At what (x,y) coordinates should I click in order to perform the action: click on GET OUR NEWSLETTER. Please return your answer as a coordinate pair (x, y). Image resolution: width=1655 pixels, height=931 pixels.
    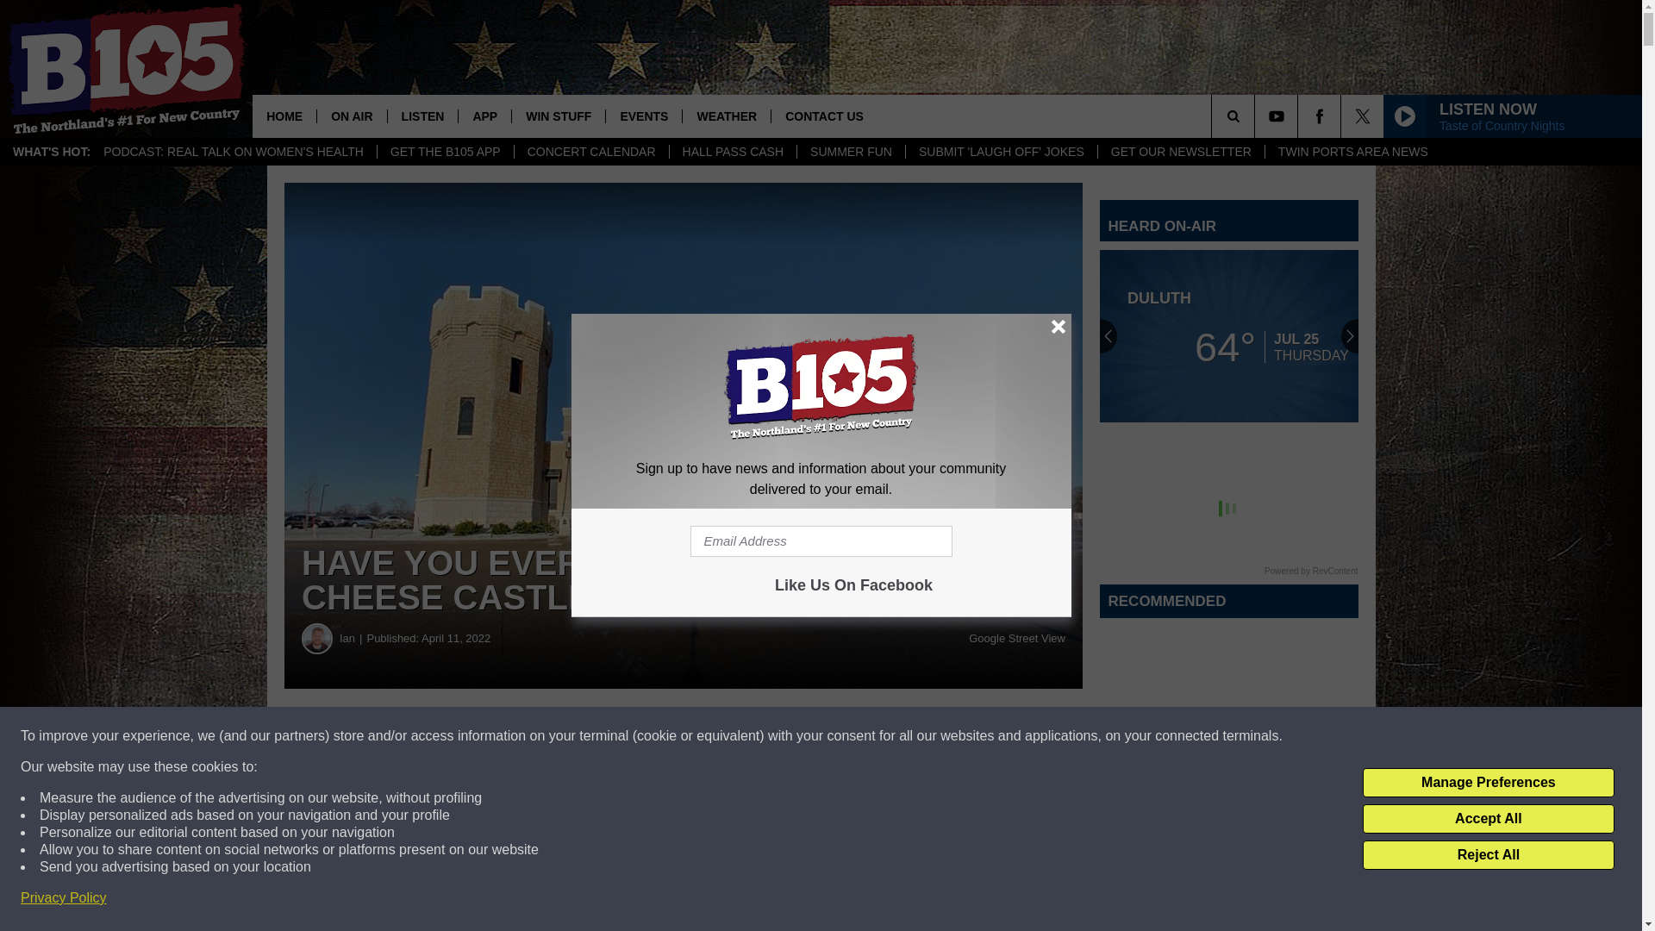
    Looking at the image, I should click on (1180, 152).